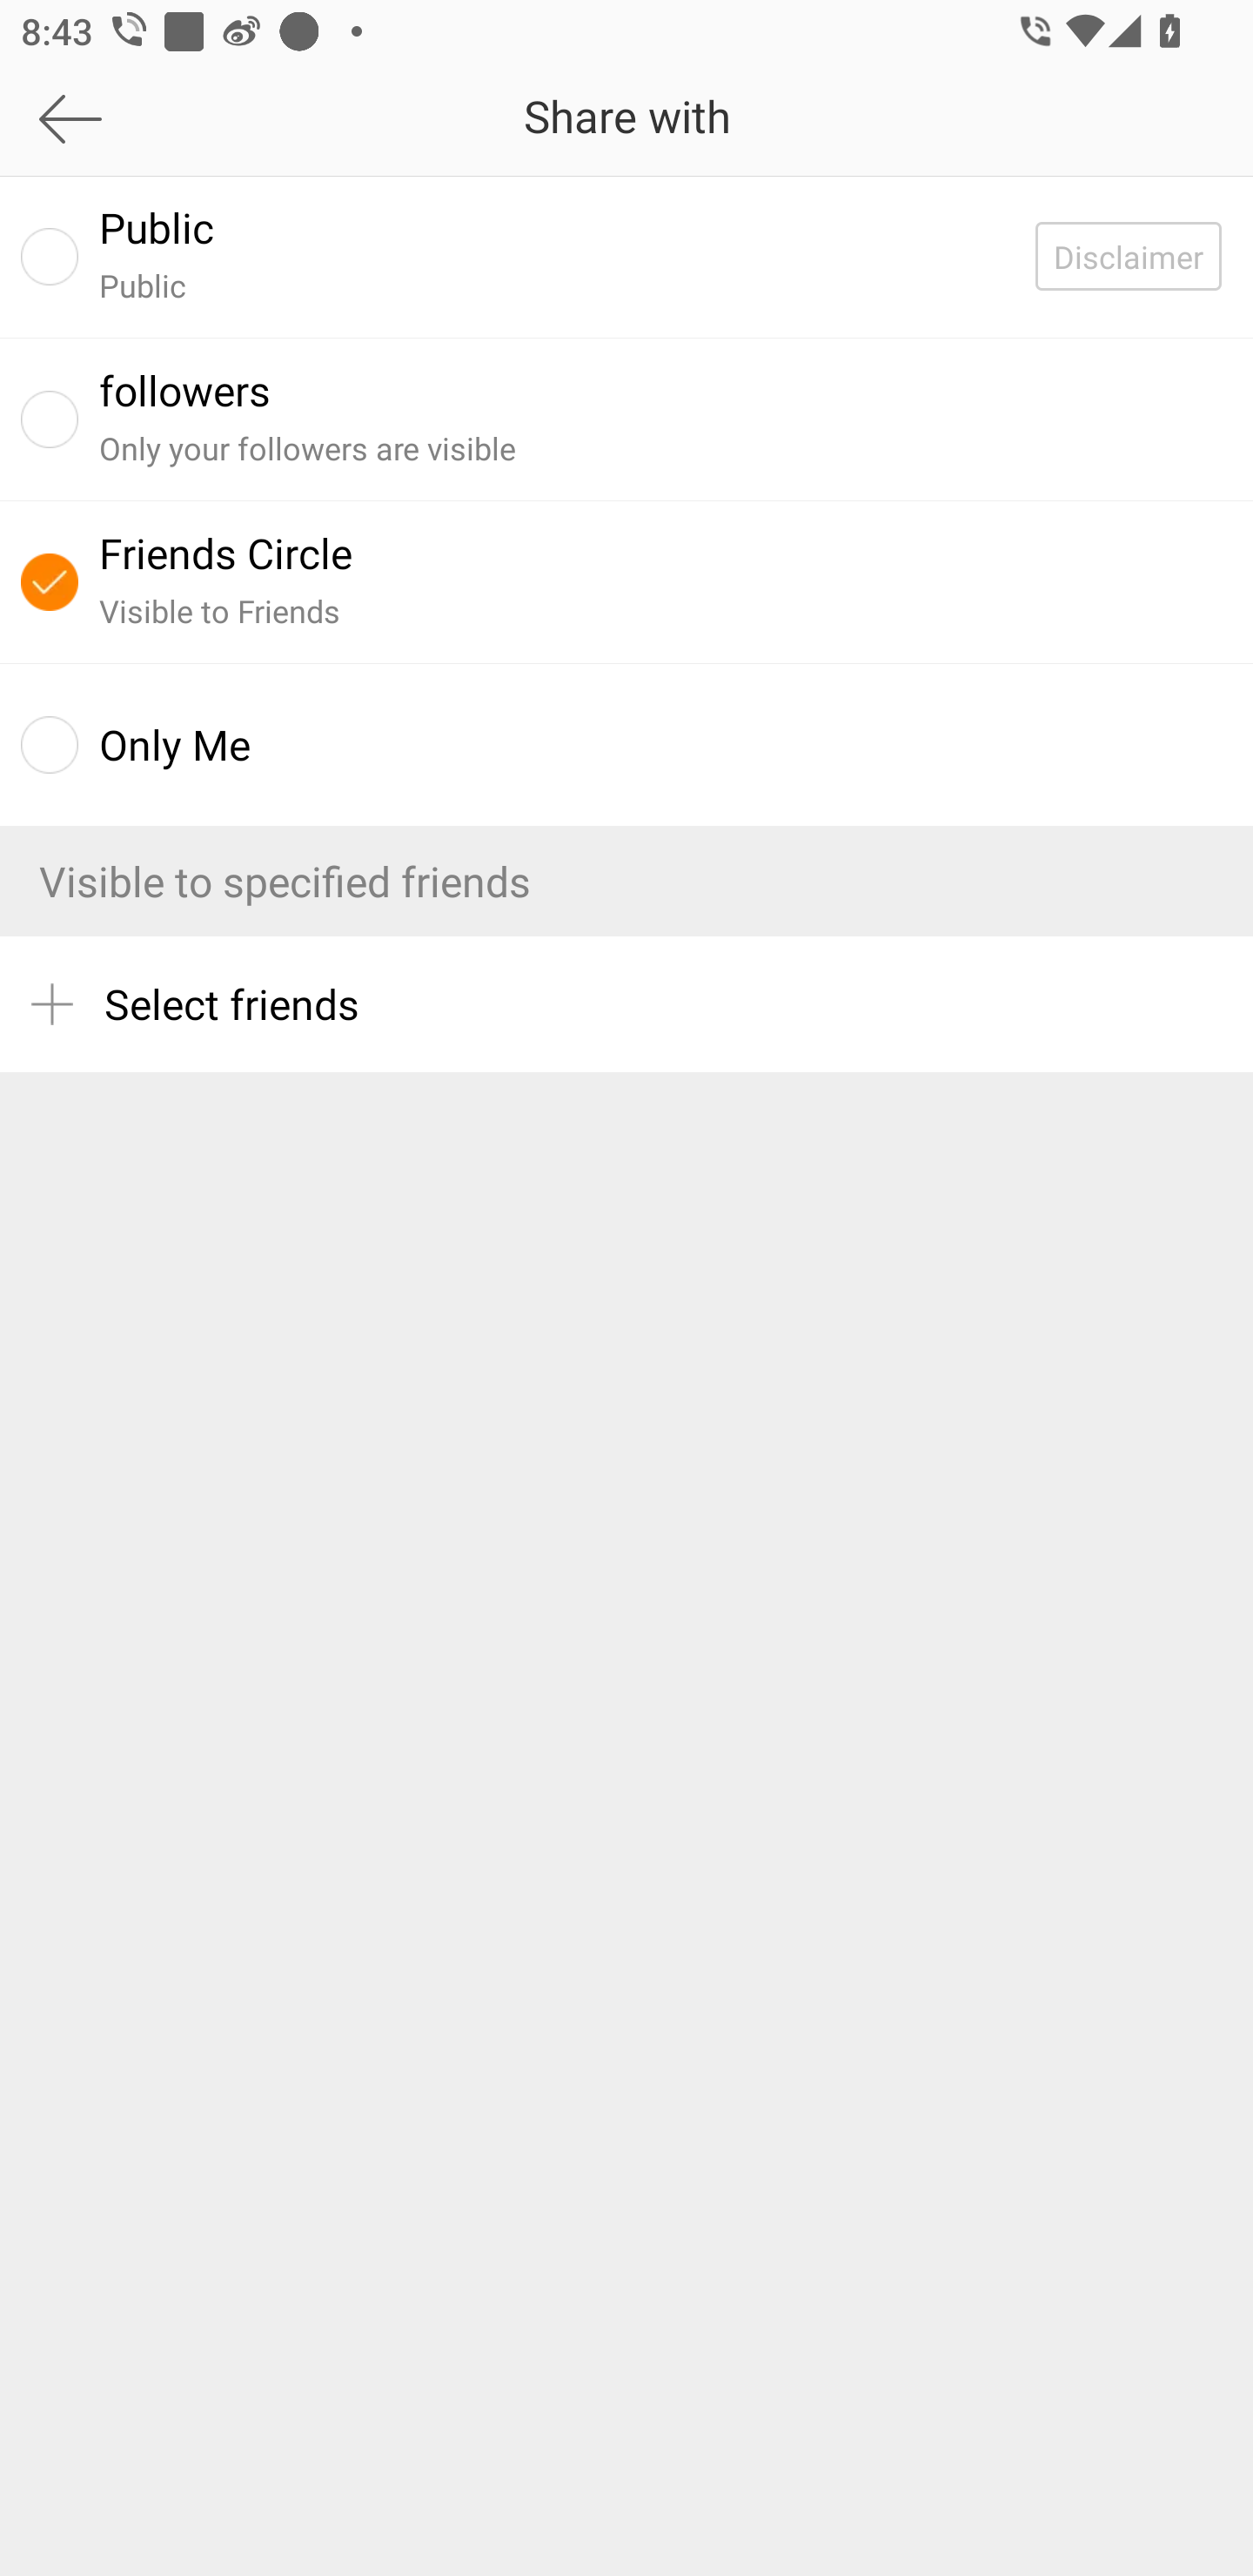 The image size is (1253, 2576). What do you see at coordinates (626, 418) in the screenshot?
I see `followers Only your followers are visible` at bounding box center [626, 418].